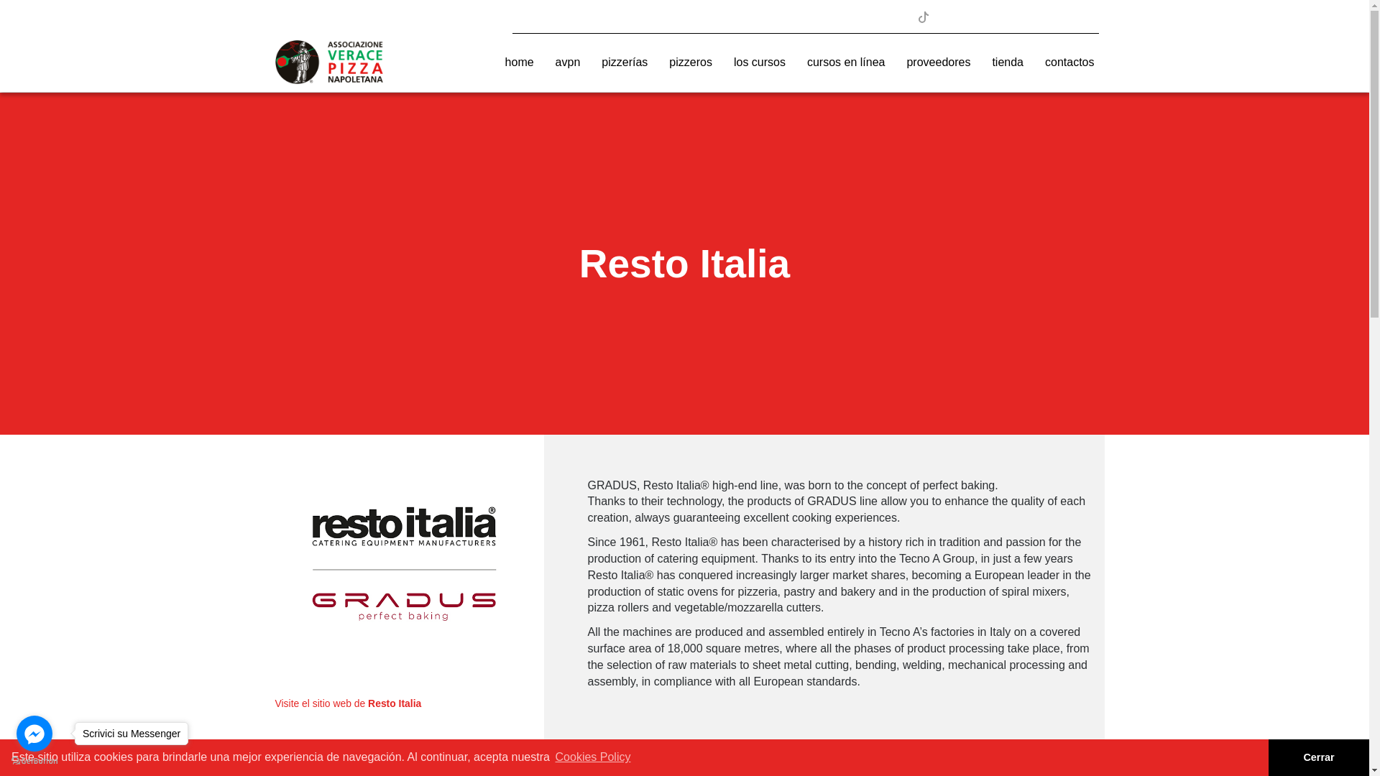 This screenshot has width=1380, height=776. Describe the element at coordinates (1069, 63) in the screenshot. I see `contactos` at that location.